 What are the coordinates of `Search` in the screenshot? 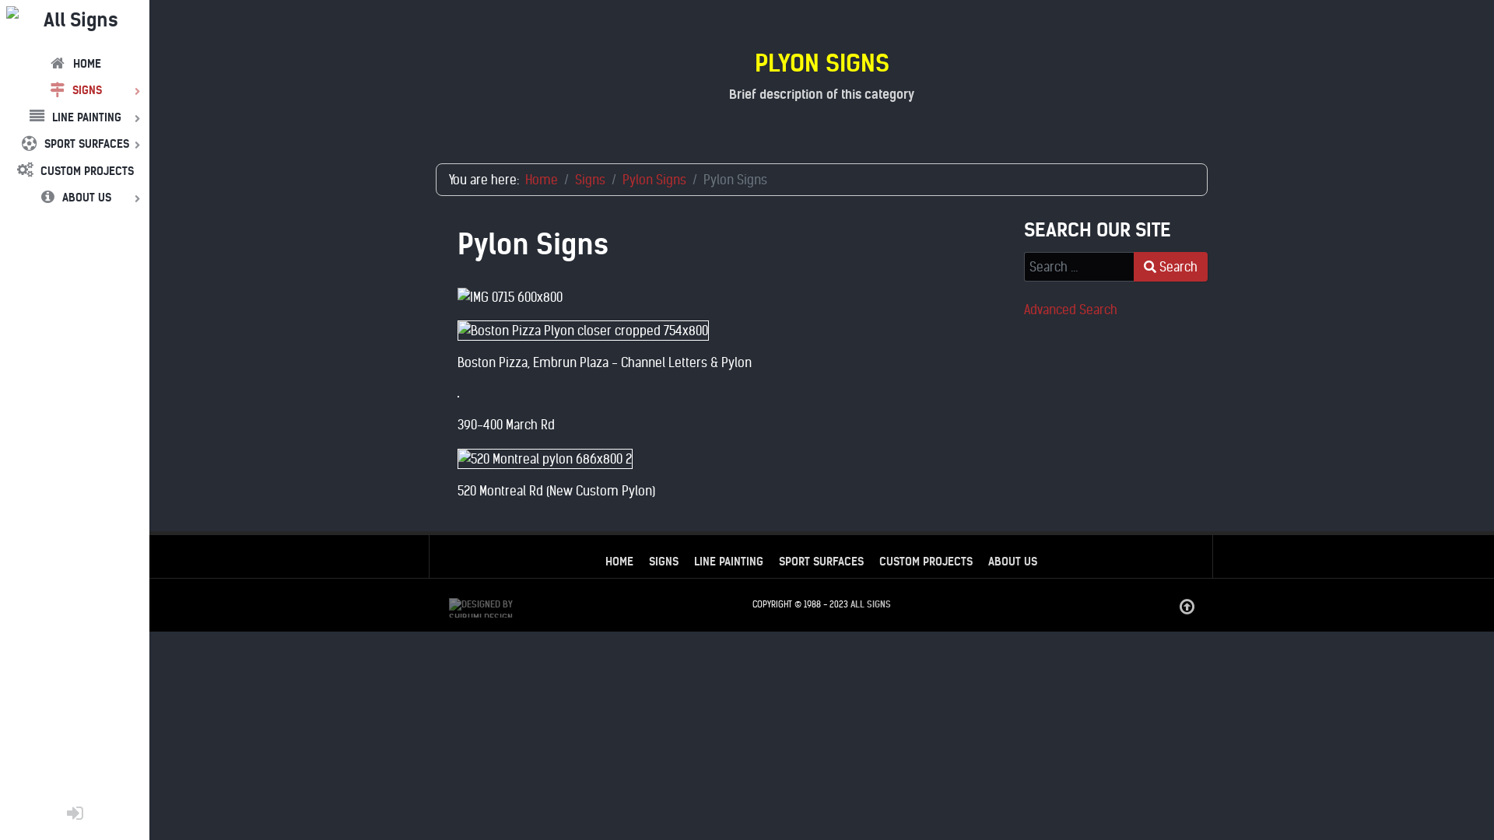 It's located at (1170, 267).